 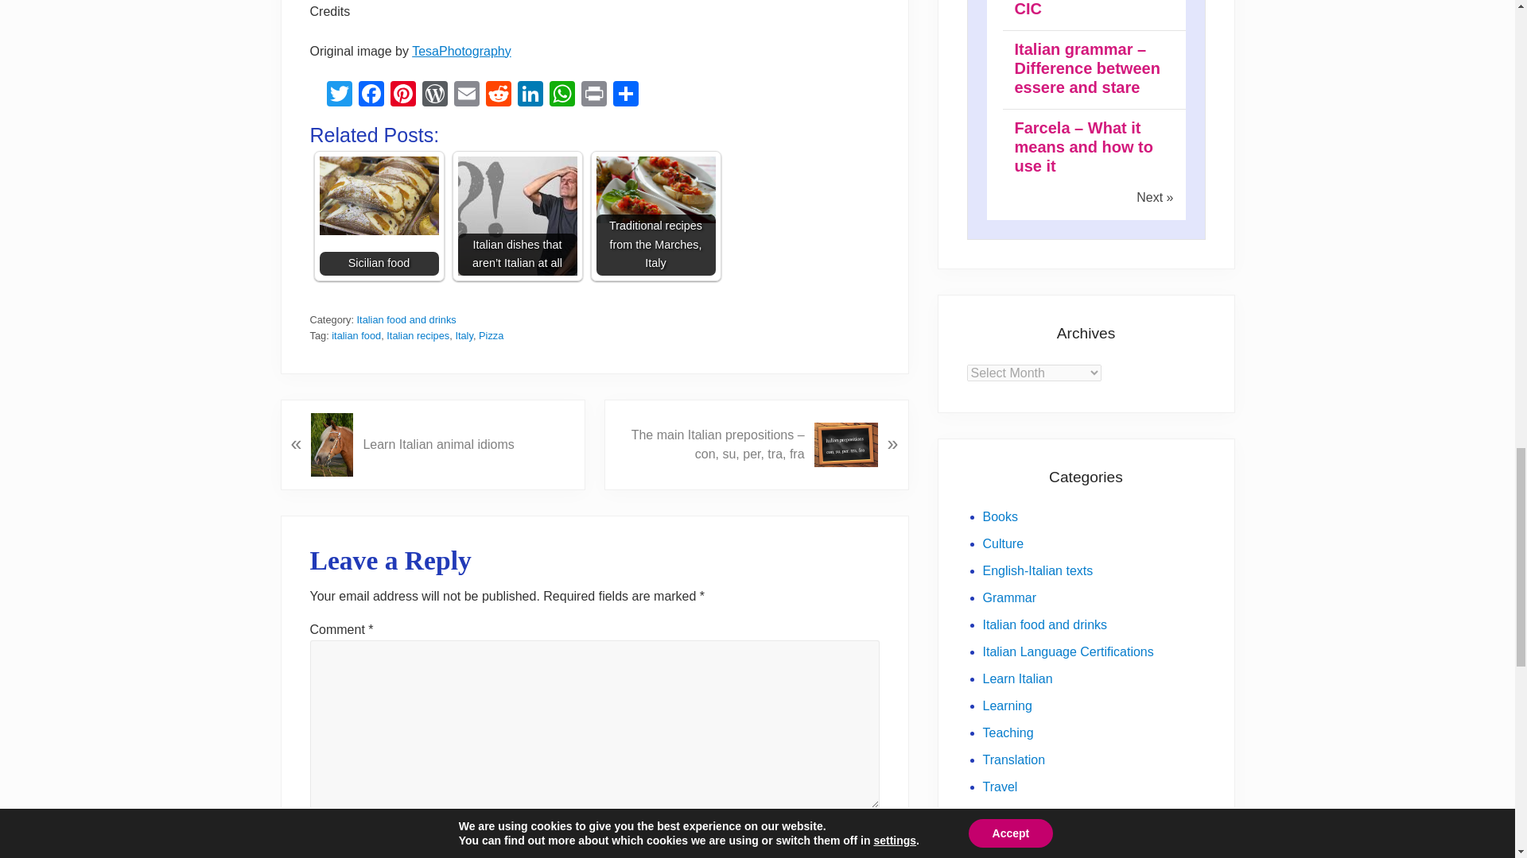 What do you see at coordinates (402, 95) in the screenshot?
I see `Pinterest` at bounding box center [402, 95].